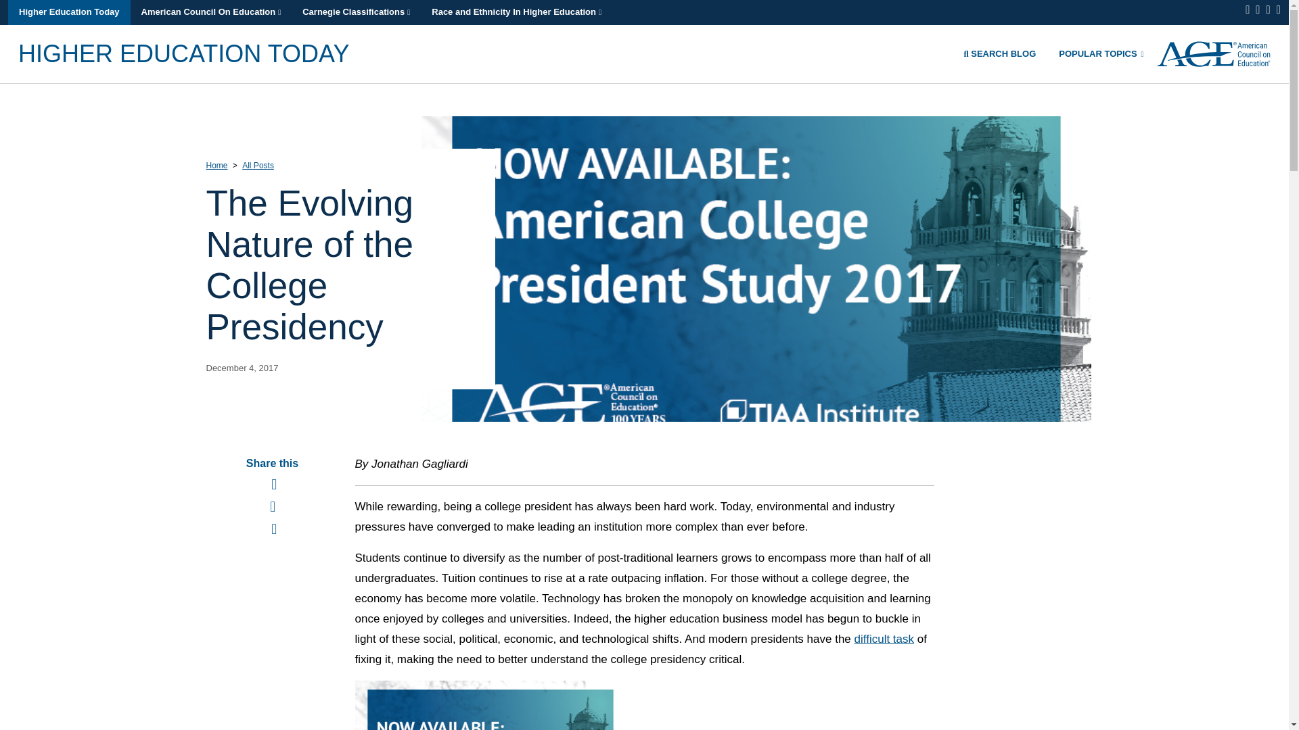 The width and height of the screenshot is (1299, 730). What do you see at coordinates (1003, 53) in the screenshot?
I see `SEARCH BLOG` at bounding box center [1003, 53].